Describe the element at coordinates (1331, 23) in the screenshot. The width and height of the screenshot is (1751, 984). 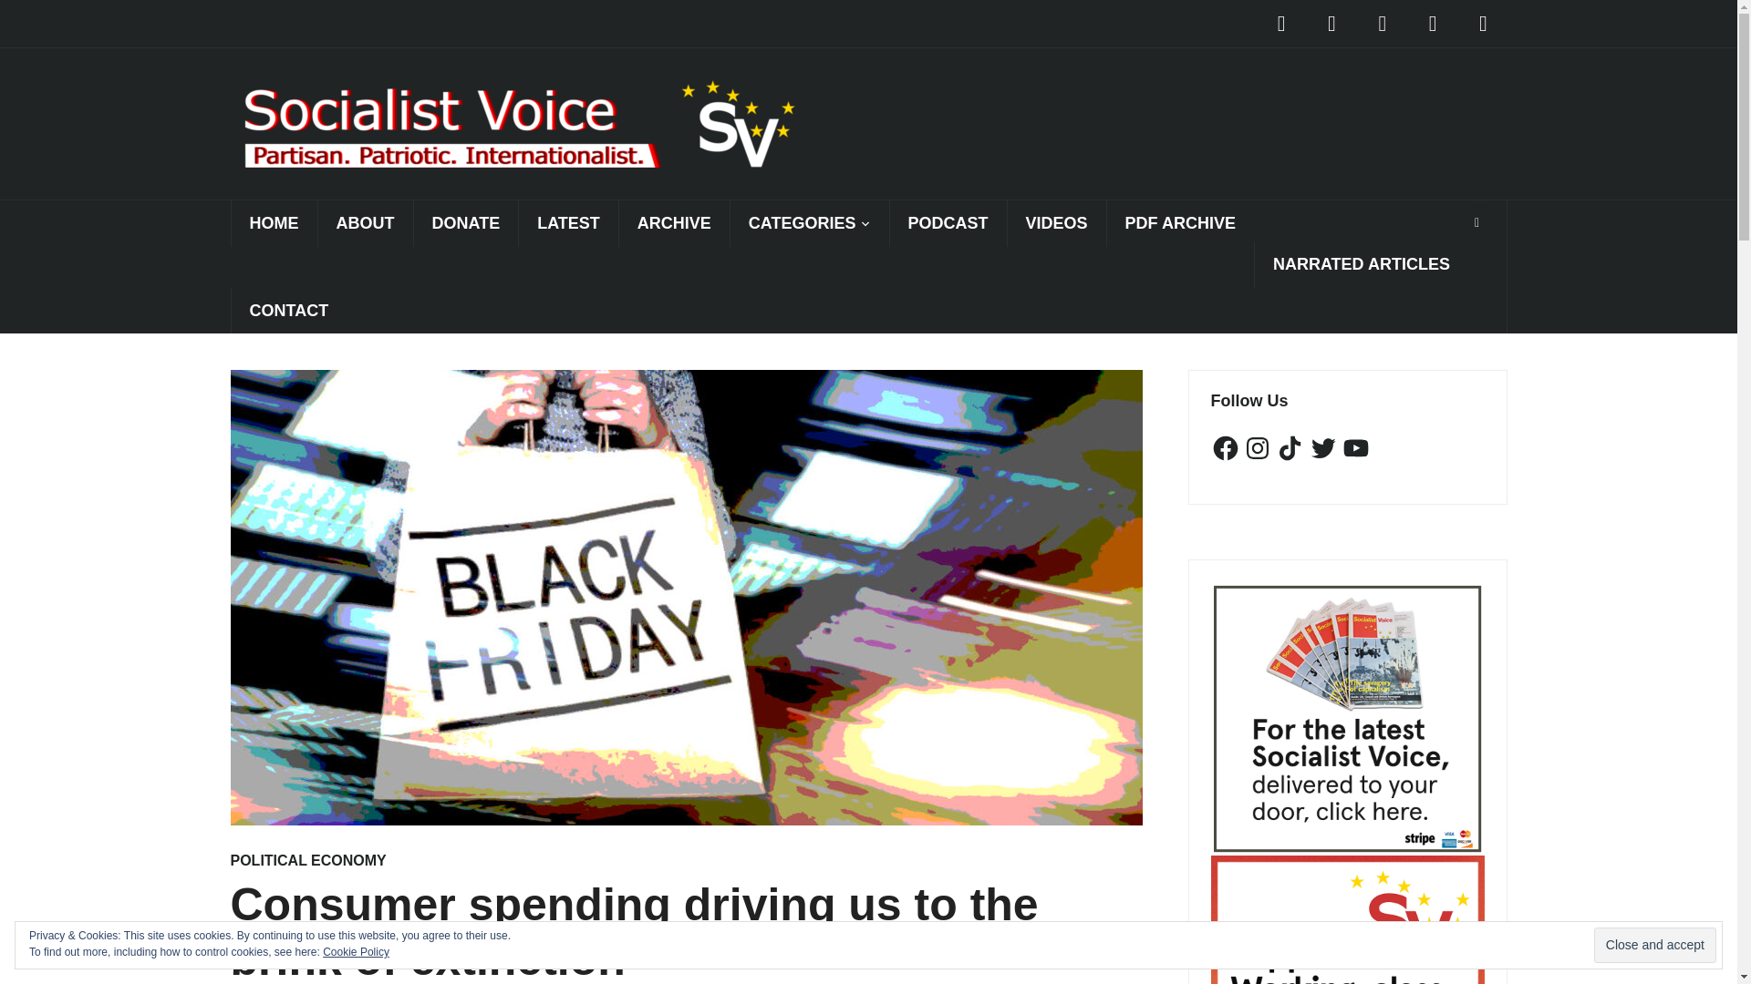
I see `Default Label` at that location.